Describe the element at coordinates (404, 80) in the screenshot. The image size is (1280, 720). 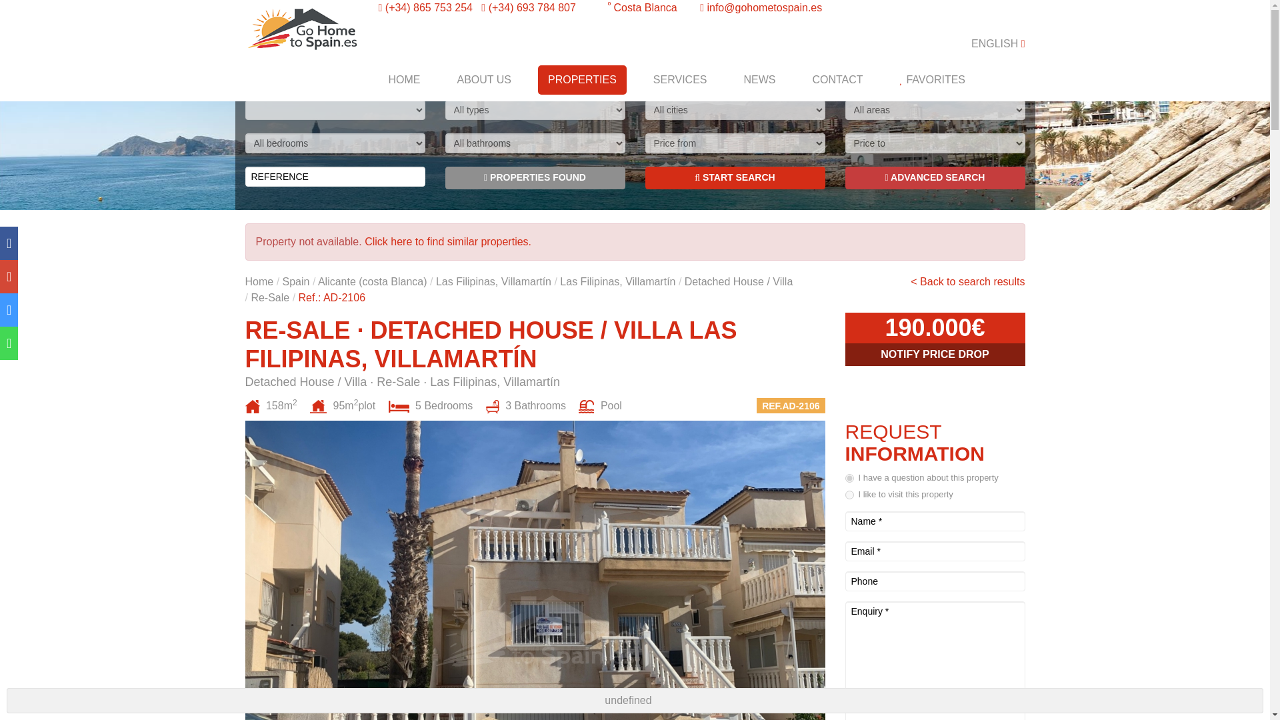
I see `HOME` at that location.